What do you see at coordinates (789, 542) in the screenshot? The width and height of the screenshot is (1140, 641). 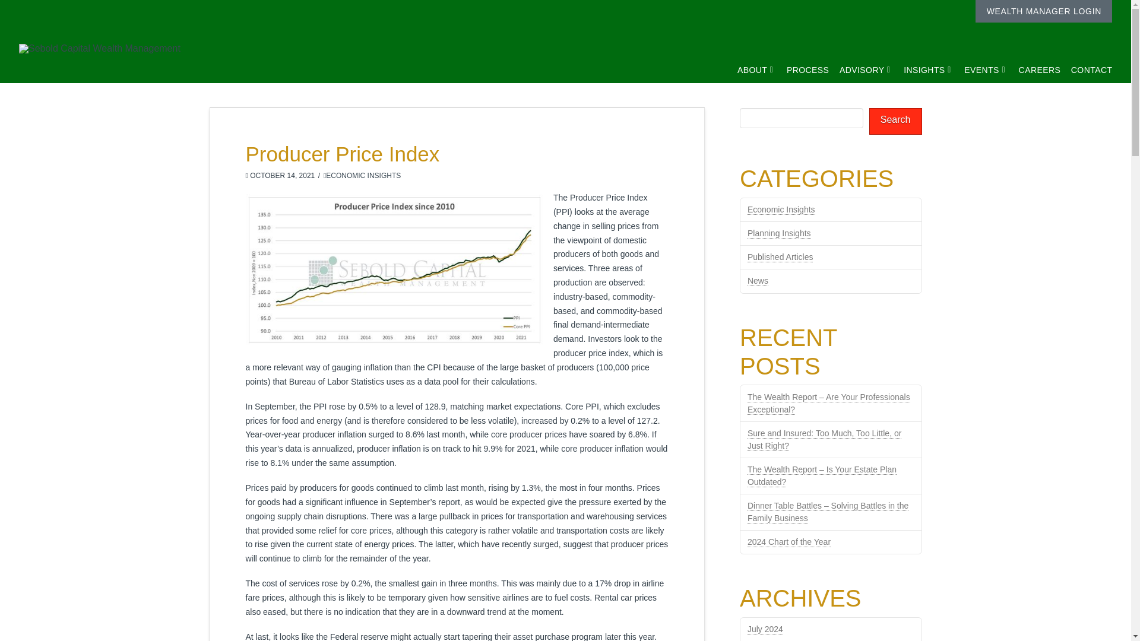 I see `2024 Chart of the Year` at bounding box center [789, 542].